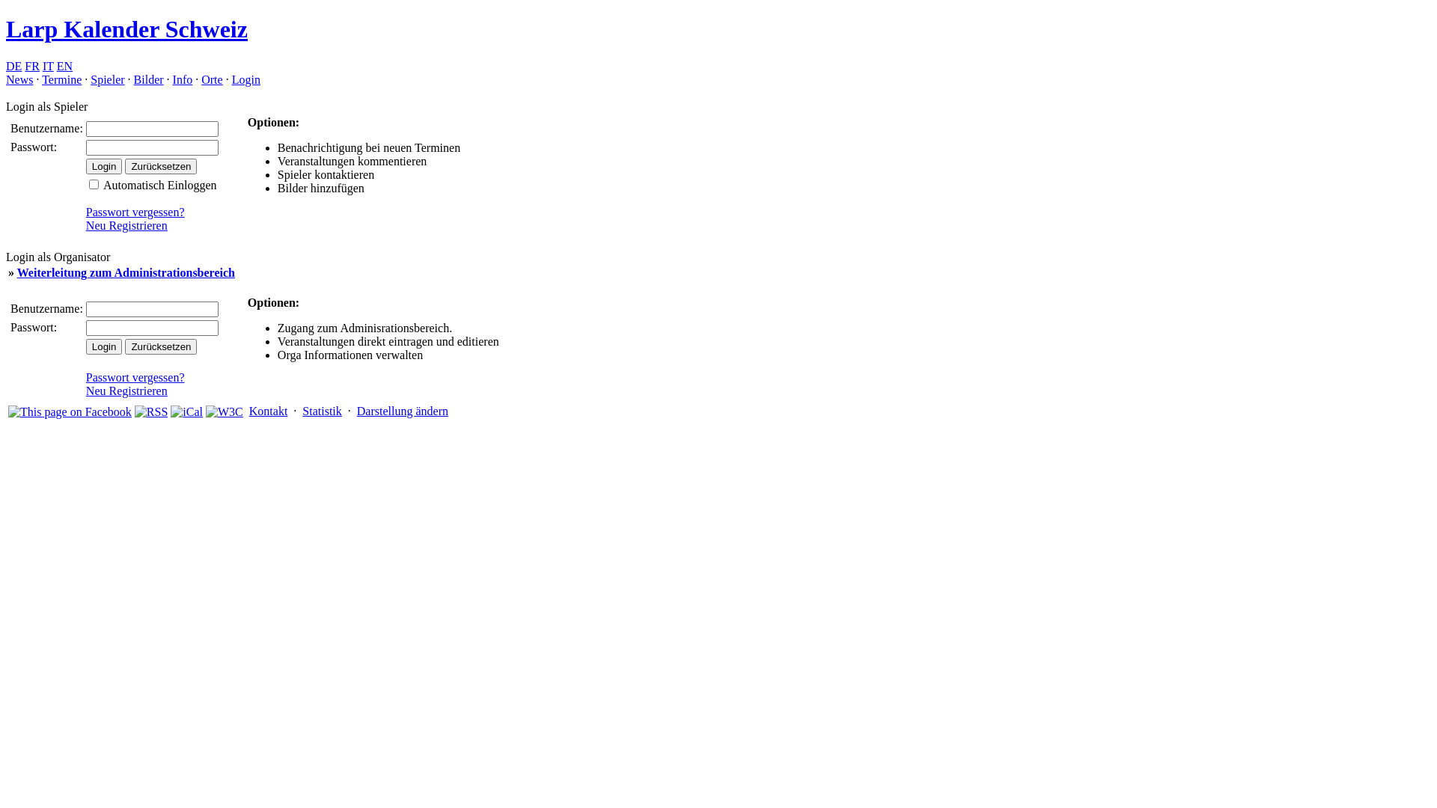  I want to click on This page on Facebook, so click(70, 412).